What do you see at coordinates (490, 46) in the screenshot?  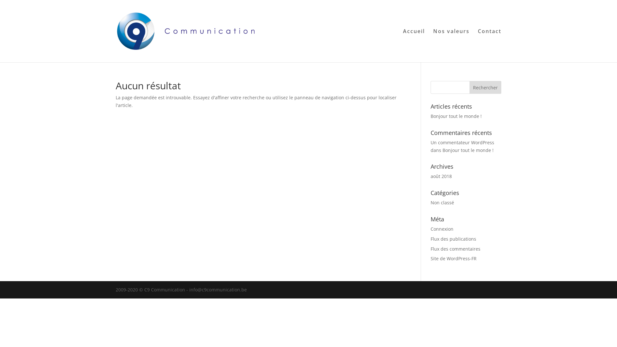 I see `Contact` at bounding box center [490, 46].